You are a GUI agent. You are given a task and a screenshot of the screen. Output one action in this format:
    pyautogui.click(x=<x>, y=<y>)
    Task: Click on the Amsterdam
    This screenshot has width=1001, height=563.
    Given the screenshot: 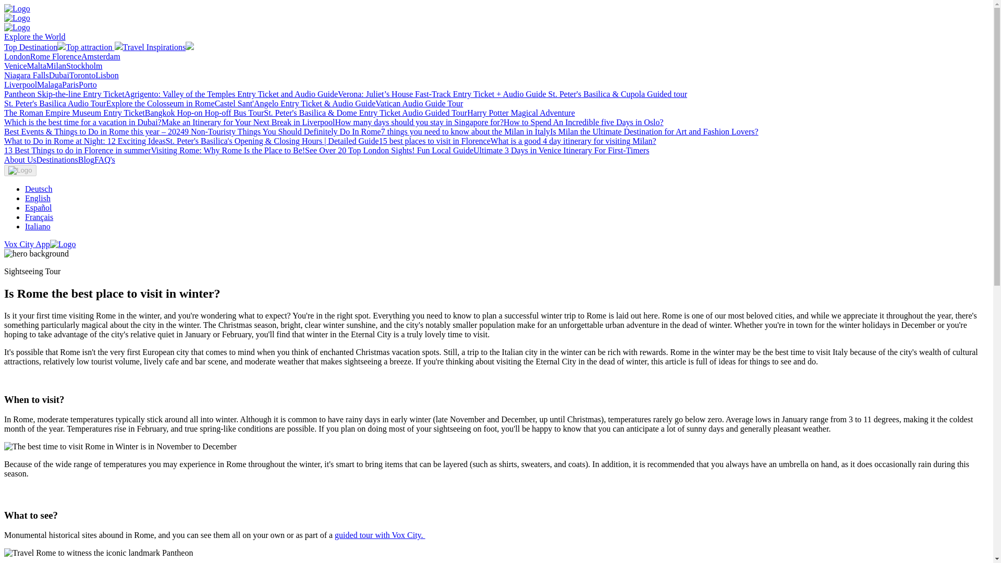 What is the action you would take?
    pyautogui.click(x=100, y=56)
    